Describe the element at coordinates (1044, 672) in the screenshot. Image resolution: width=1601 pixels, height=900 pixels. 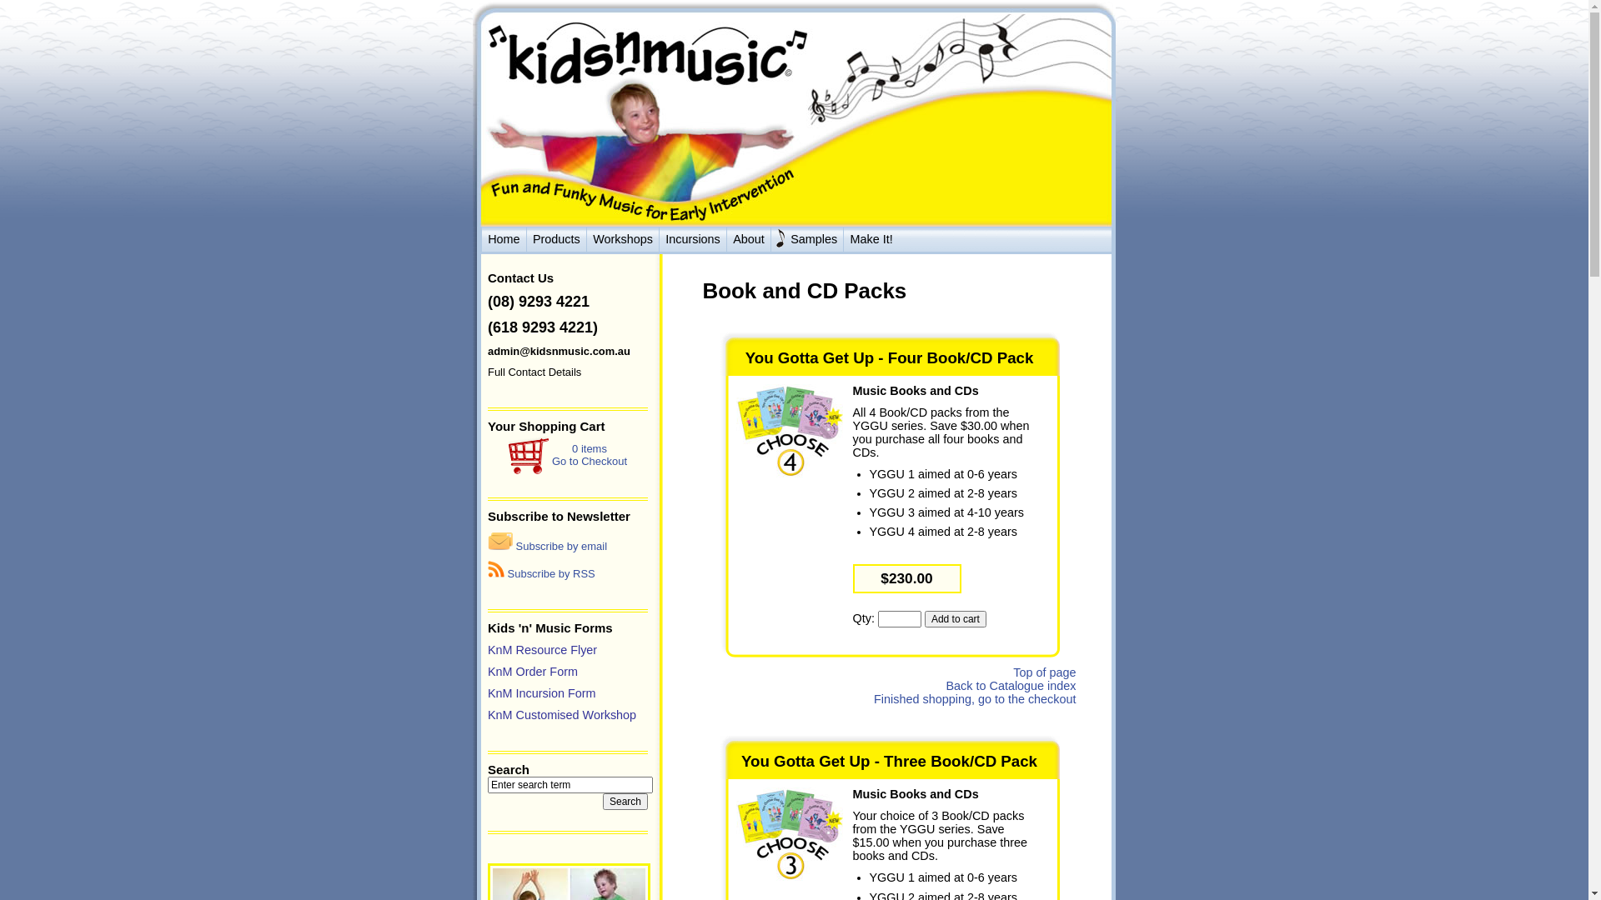
I see `Top of page` at that location.